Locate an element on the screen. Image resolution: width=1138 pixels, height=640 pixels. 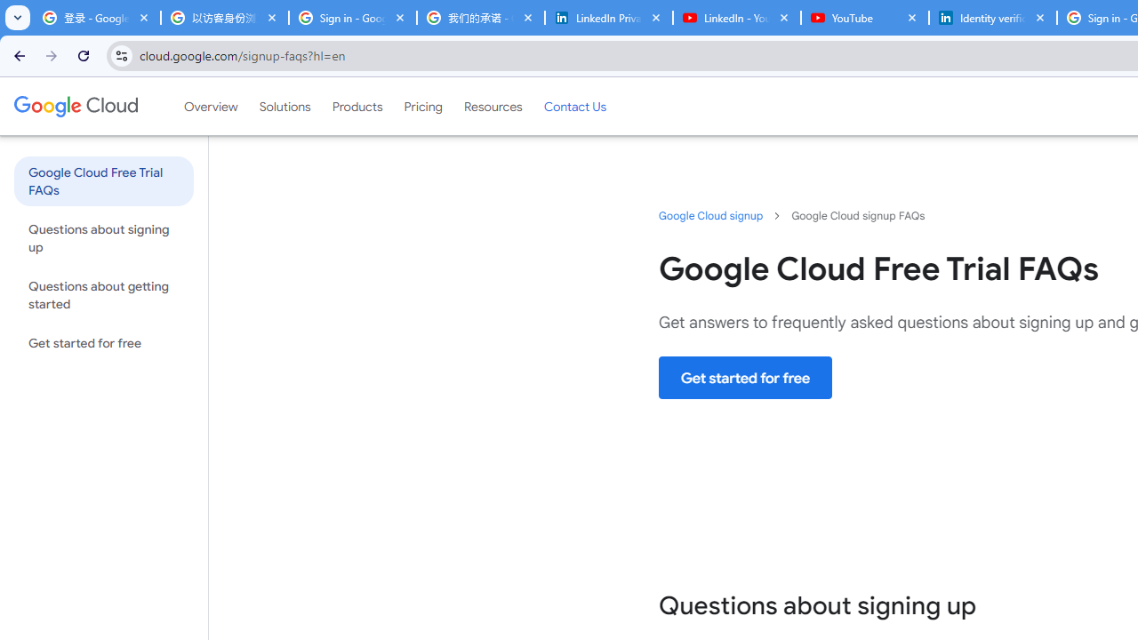
Contact Us is located at coordinates (574, 106).